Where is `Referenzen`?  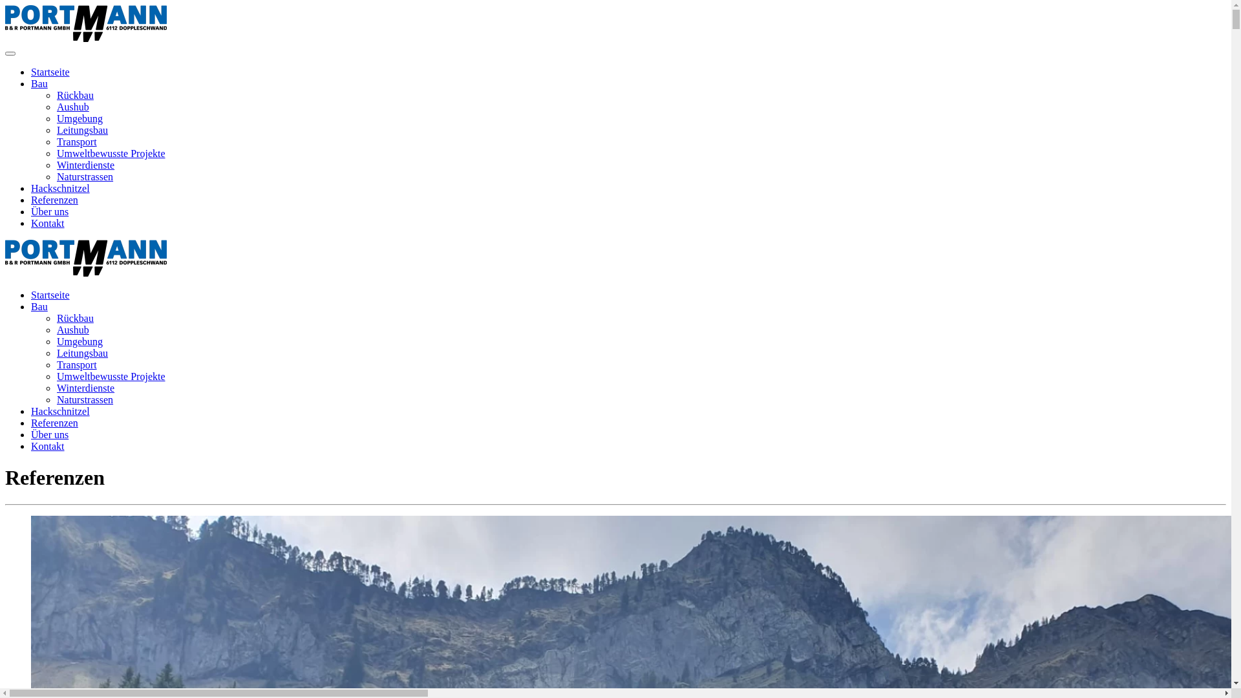
Referenzen is located at coordinates (54, 200).